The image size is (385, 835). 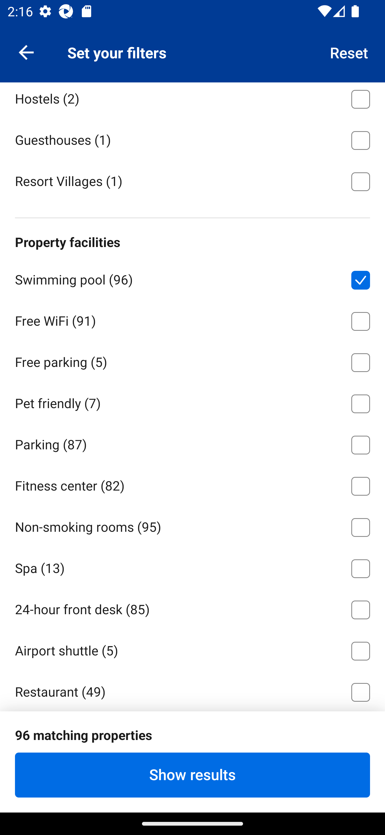 I want to click on Spa ⁦(13), so click(x=192, y=567).